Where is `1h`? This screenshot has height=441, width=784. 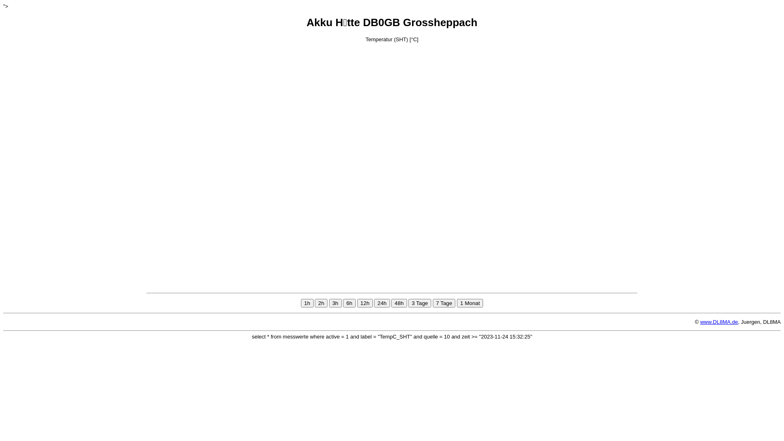
1h is located at coordinates (307, 303).